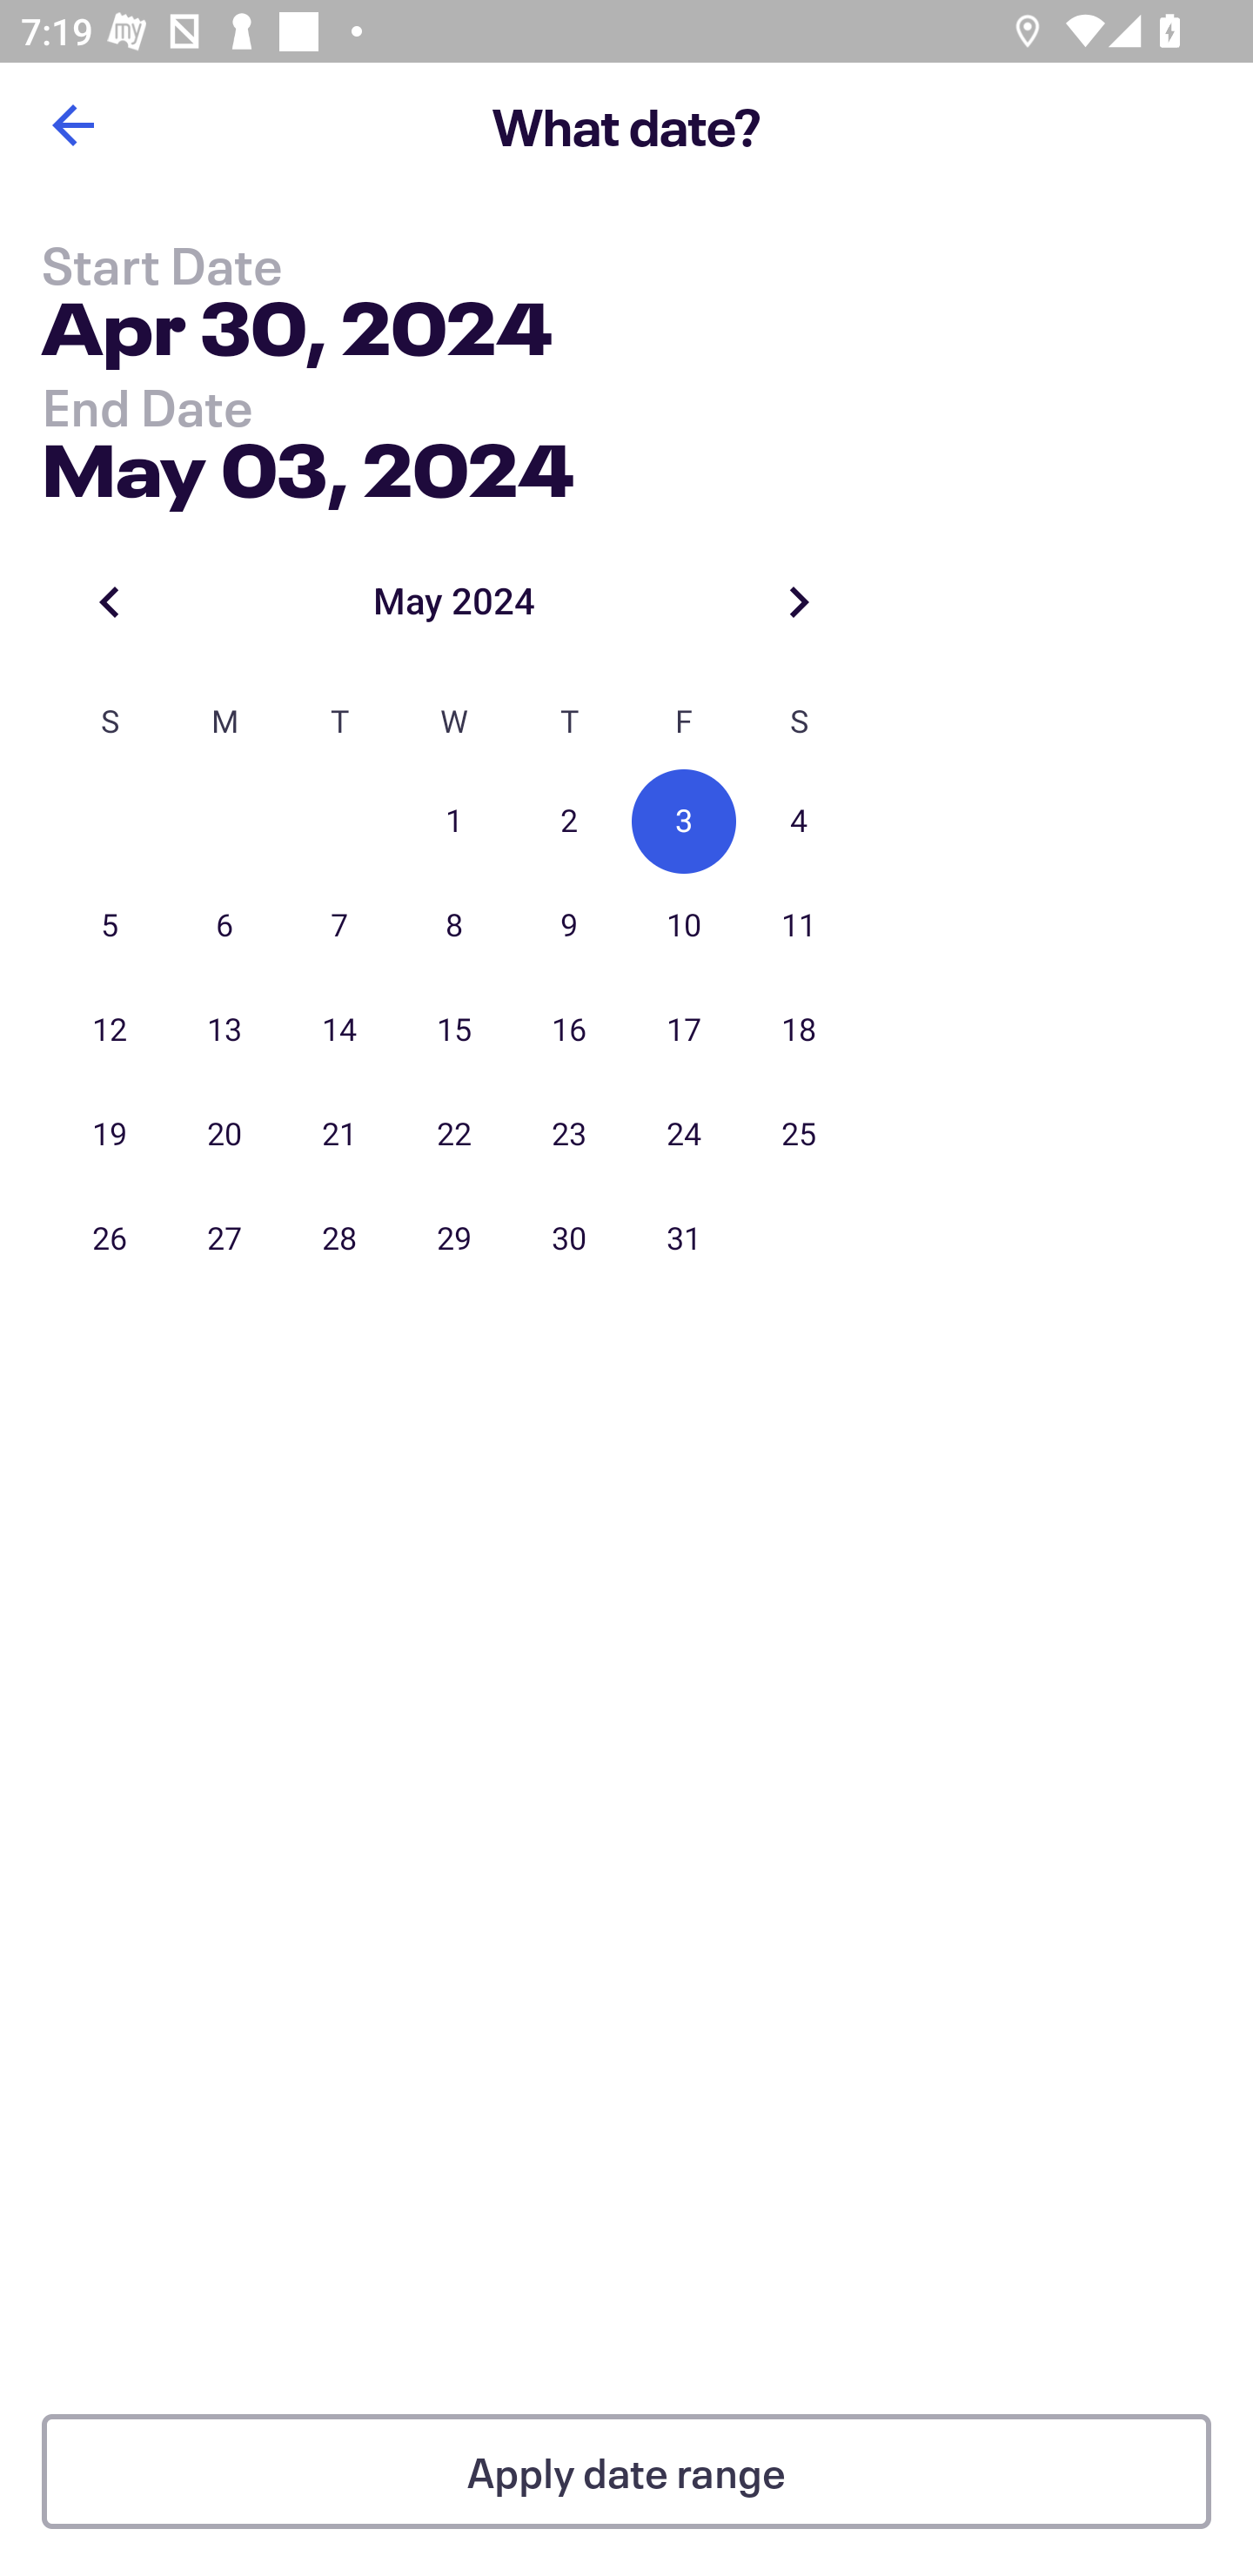  I want to click on 20 20 May 2024, so click(224, 1135).